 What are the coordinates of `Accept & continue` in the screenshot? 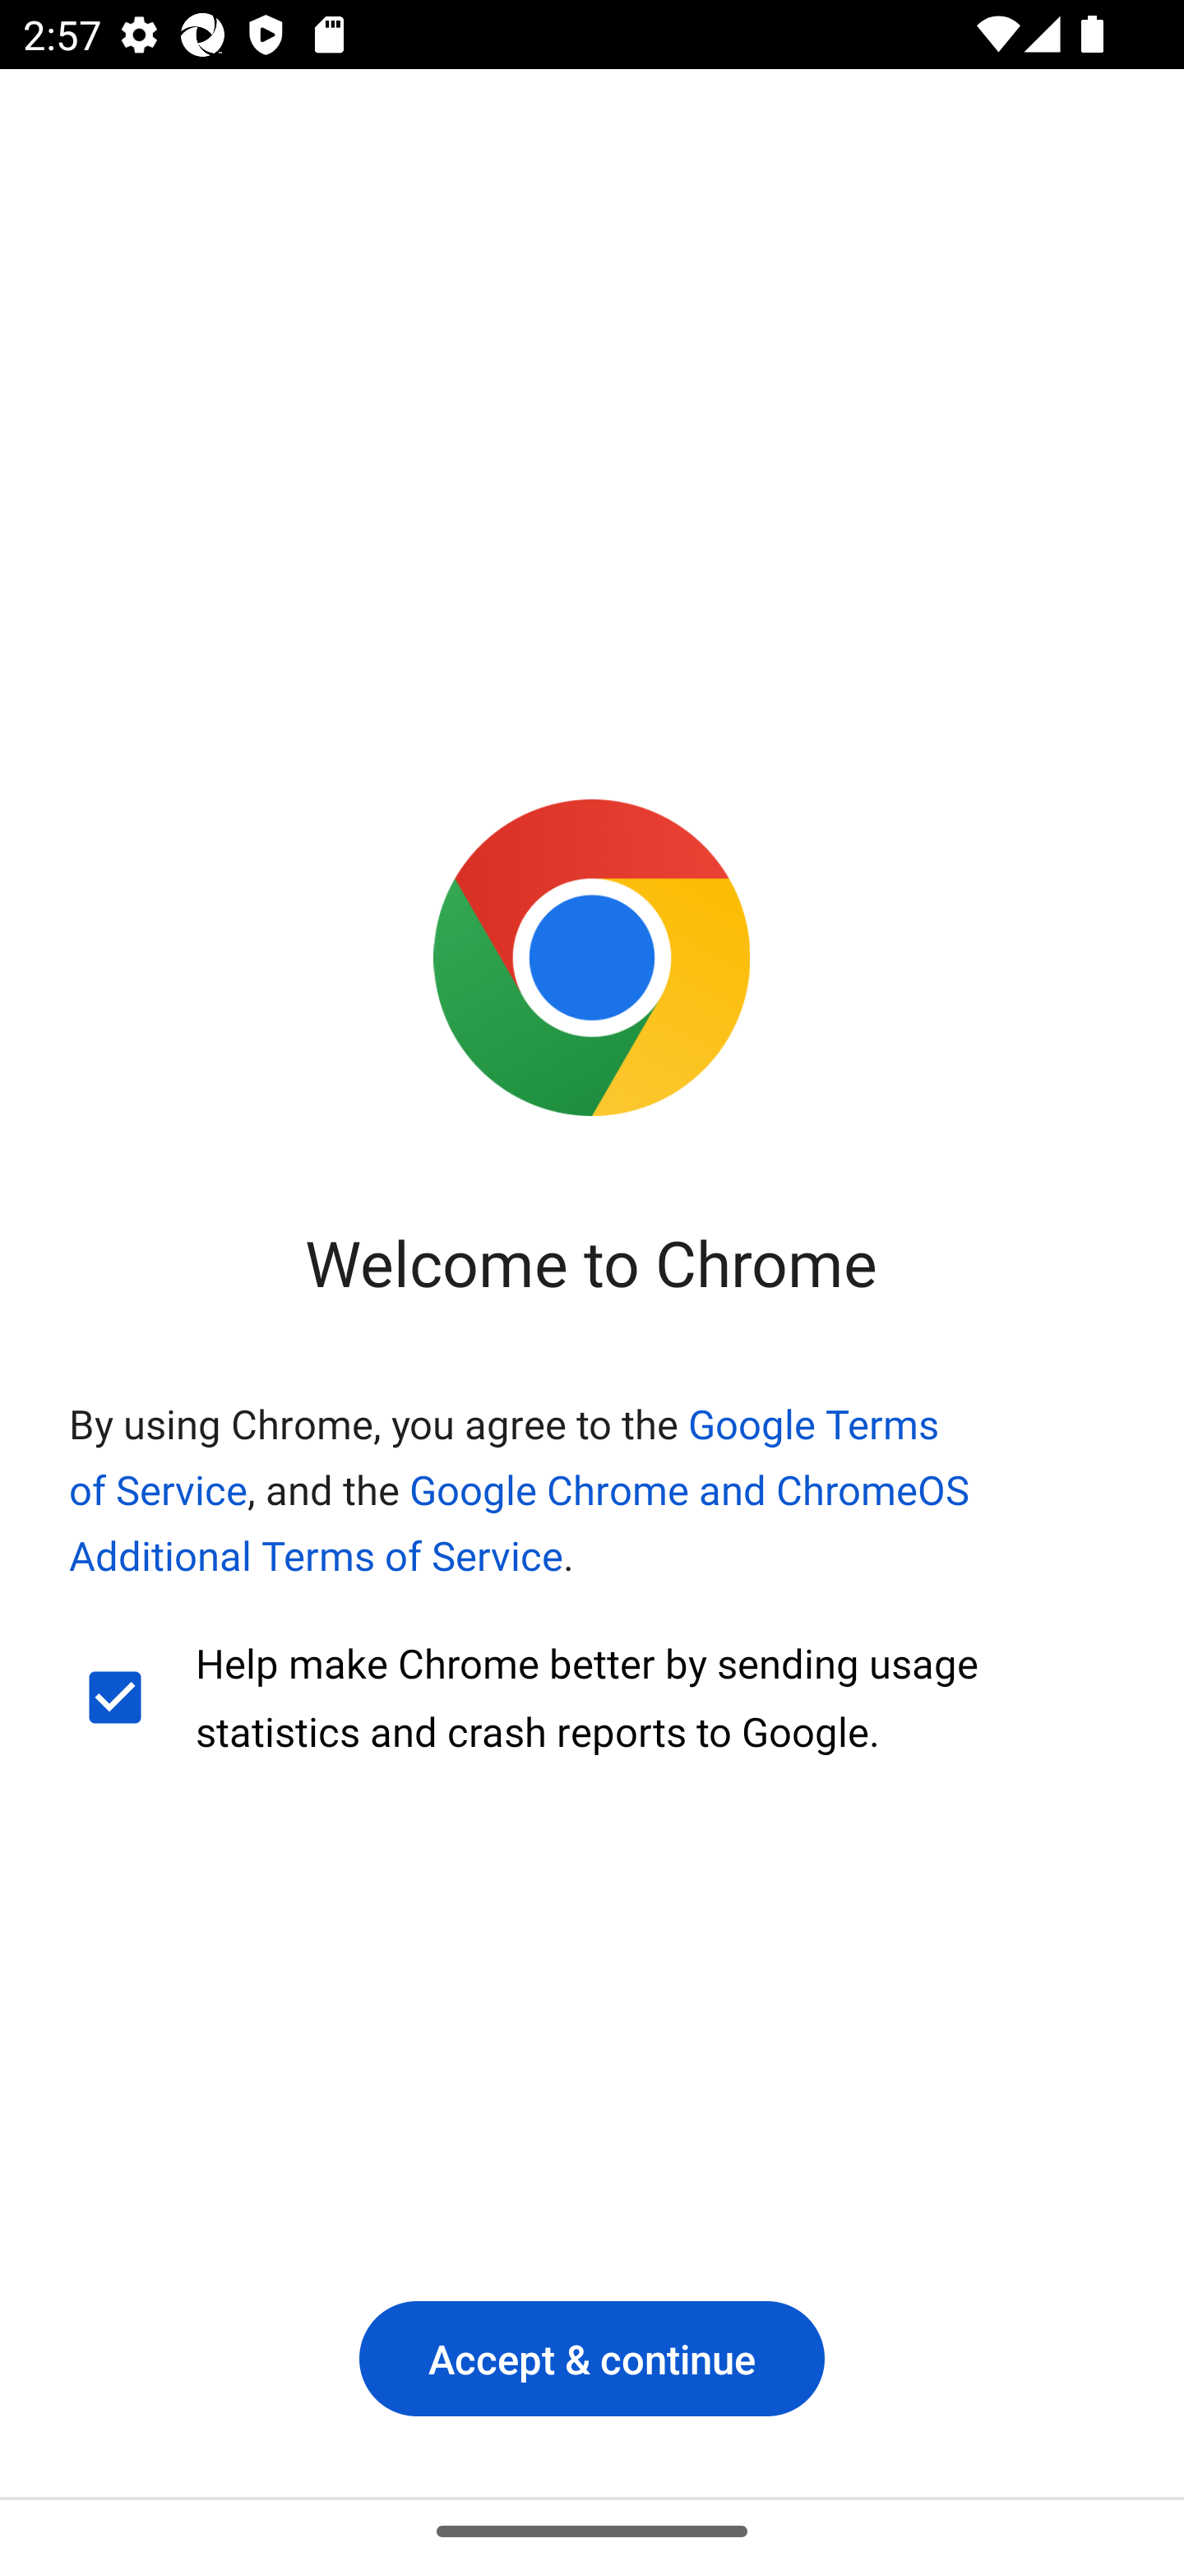 It's located at (592, 2358).